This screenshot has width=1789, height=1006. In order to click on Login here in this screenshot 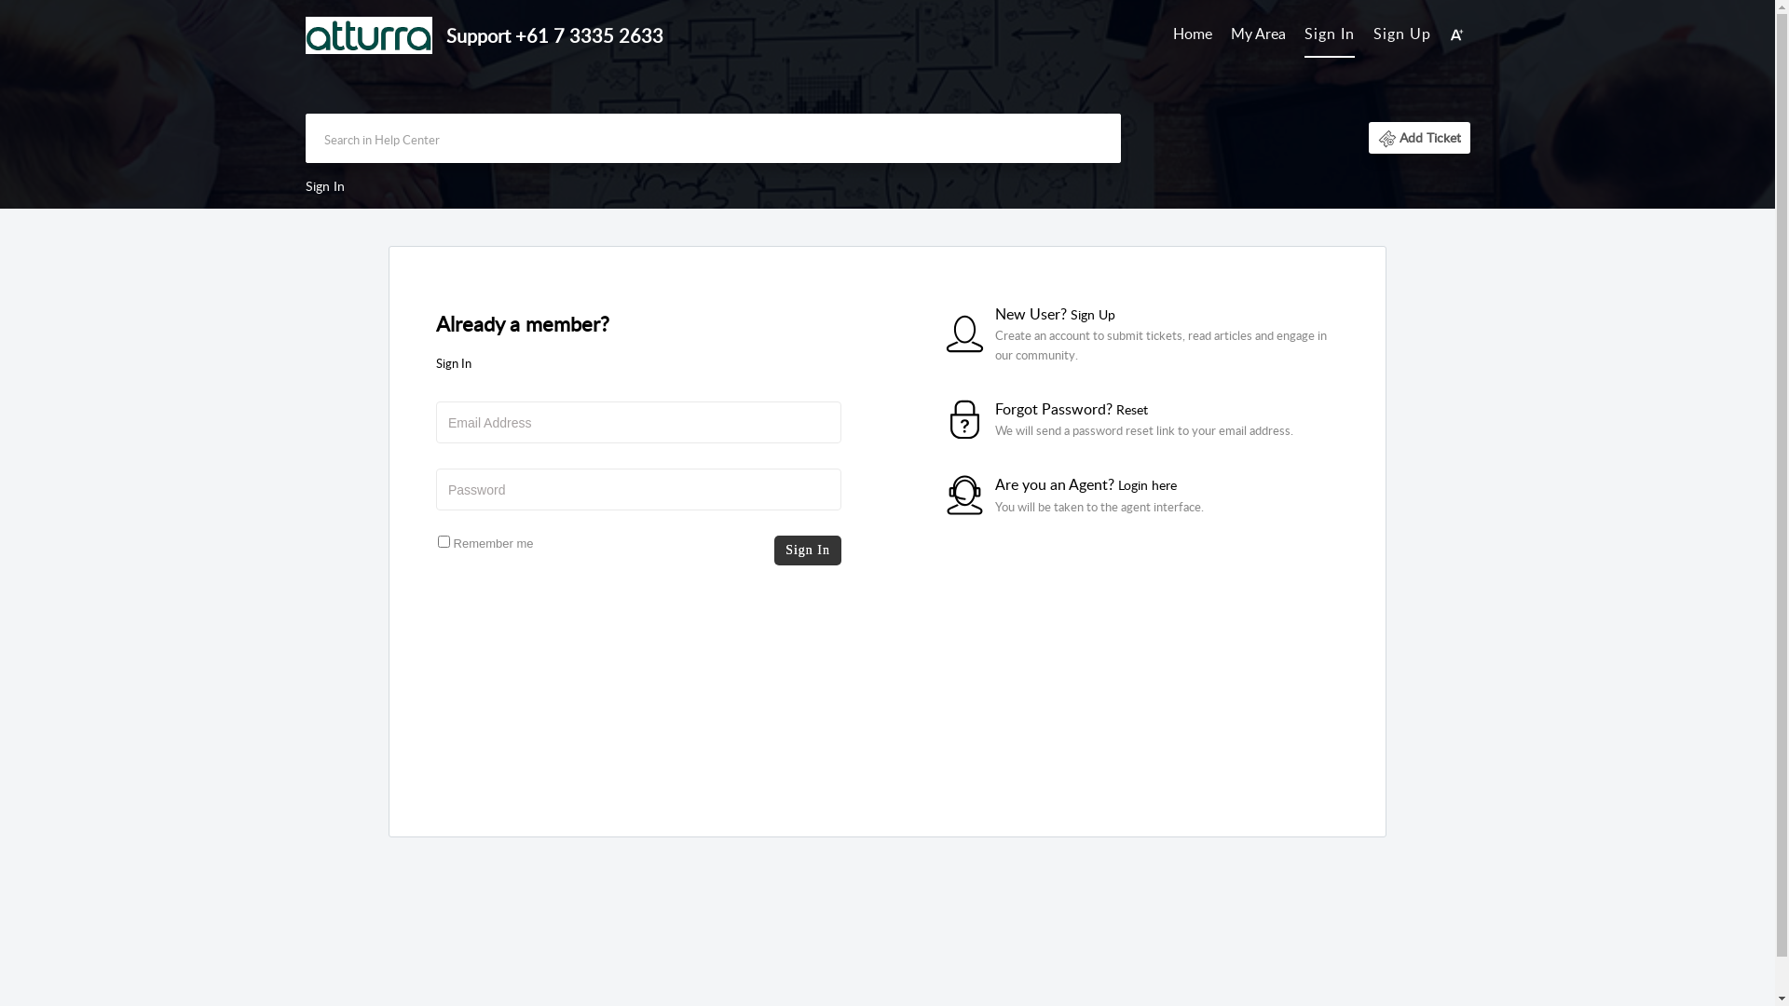, I will do `click(1148, 484)`.